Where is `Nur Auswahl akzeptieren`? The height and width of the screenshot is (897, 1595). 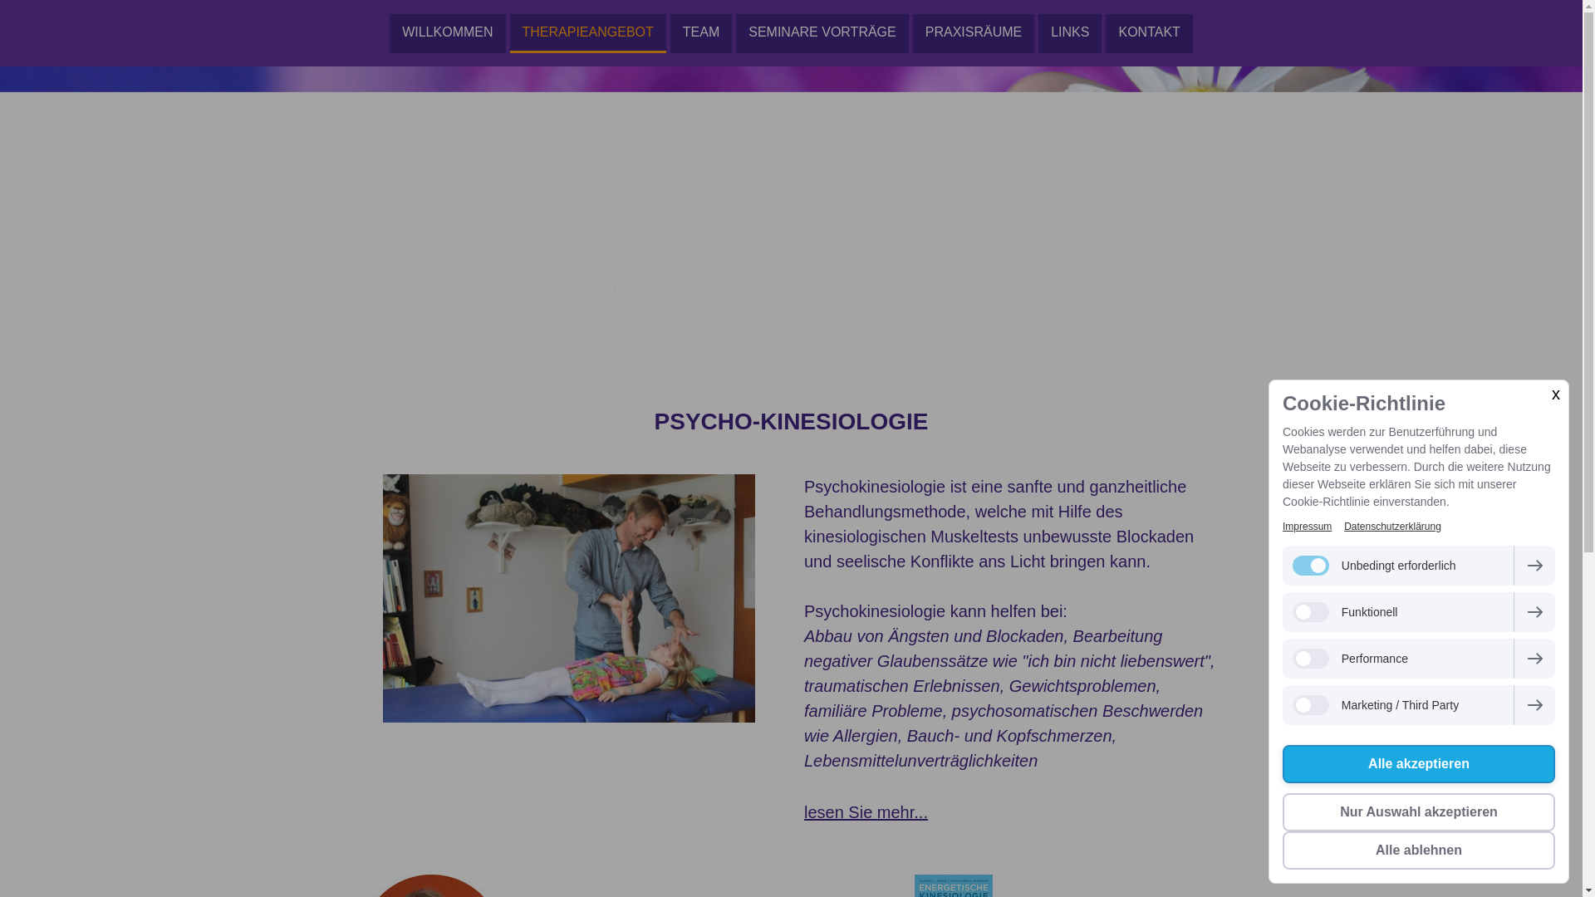 Nur Auswahl akzeptieren is located at coordinates (1419, 812).